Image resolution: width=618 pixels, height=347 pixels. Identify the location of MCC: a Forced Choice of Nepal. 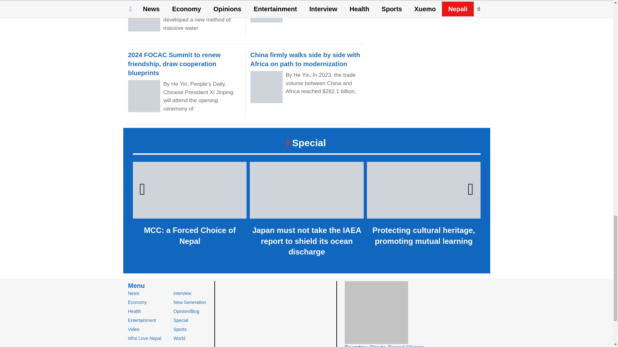
(190, 205).